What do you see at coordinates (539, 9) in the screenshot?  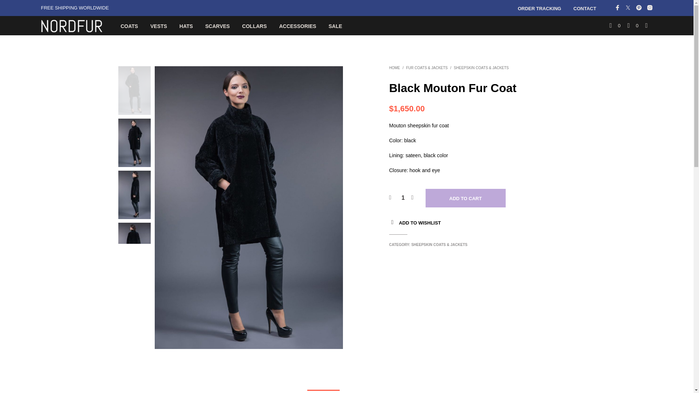 I see `ORDER TRACKING` at bounding box center [539, 9].